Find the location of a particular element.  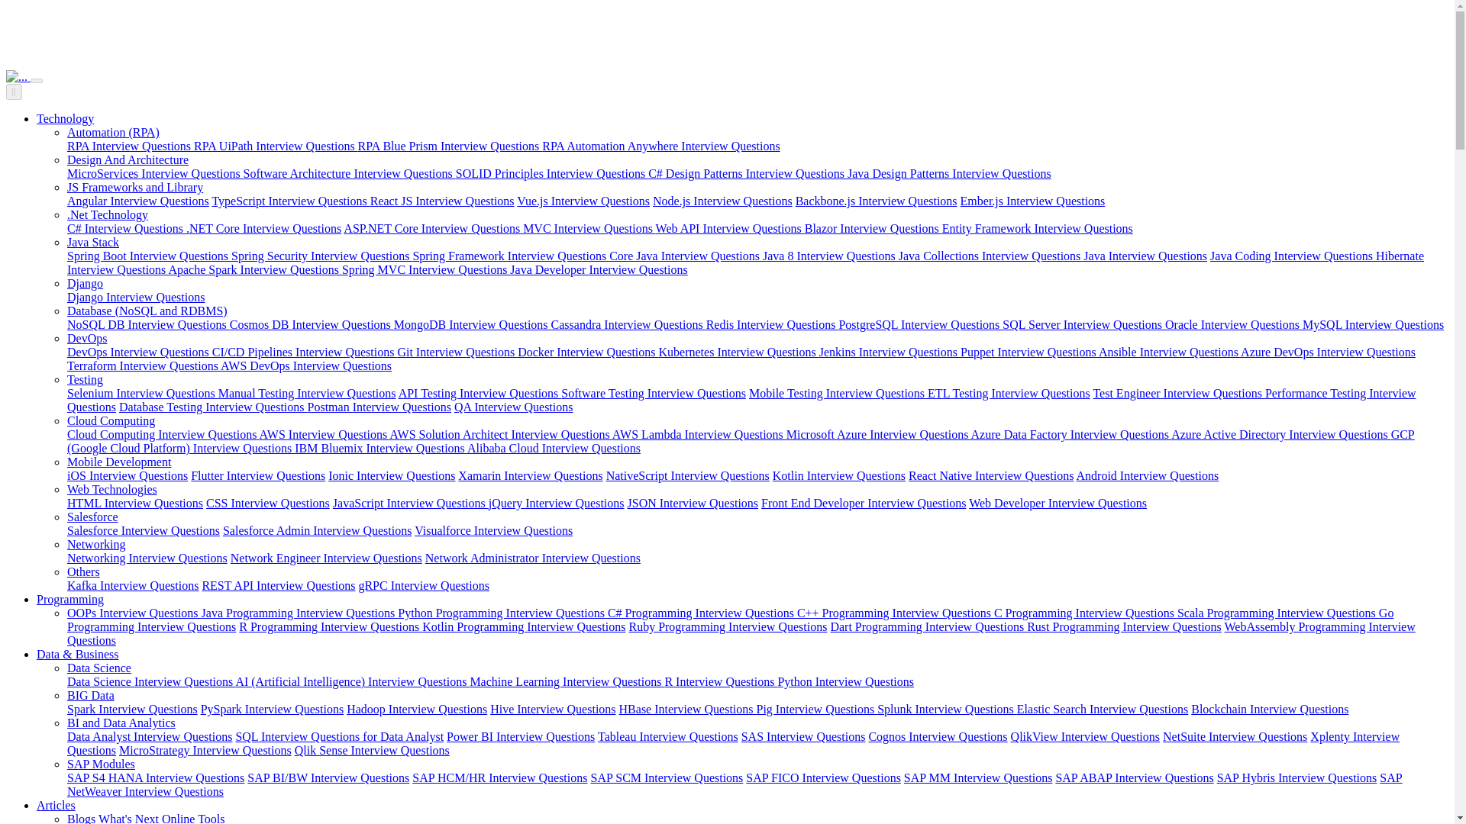

MicroServices Interview Questions is located at coordinates (155, 174).